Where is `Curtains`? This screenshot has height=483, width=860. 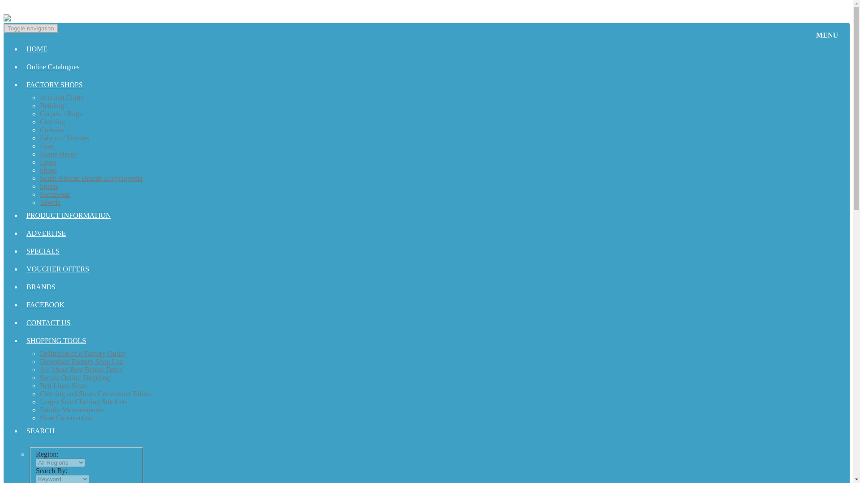
Curtains is located at coordinates (52, 130).